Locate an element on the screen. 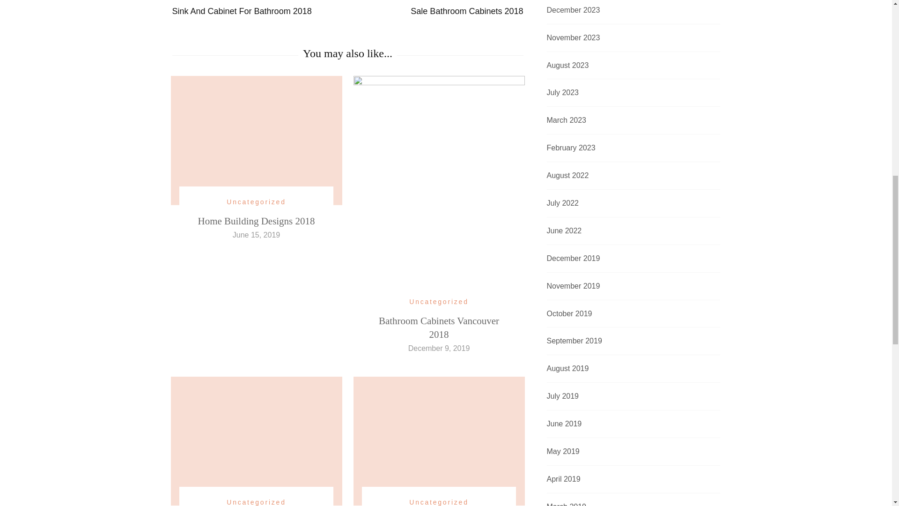 Image resolution: width=899 pixels, height=506 pixels. Uncategorized is located at coordinates (438, 501).